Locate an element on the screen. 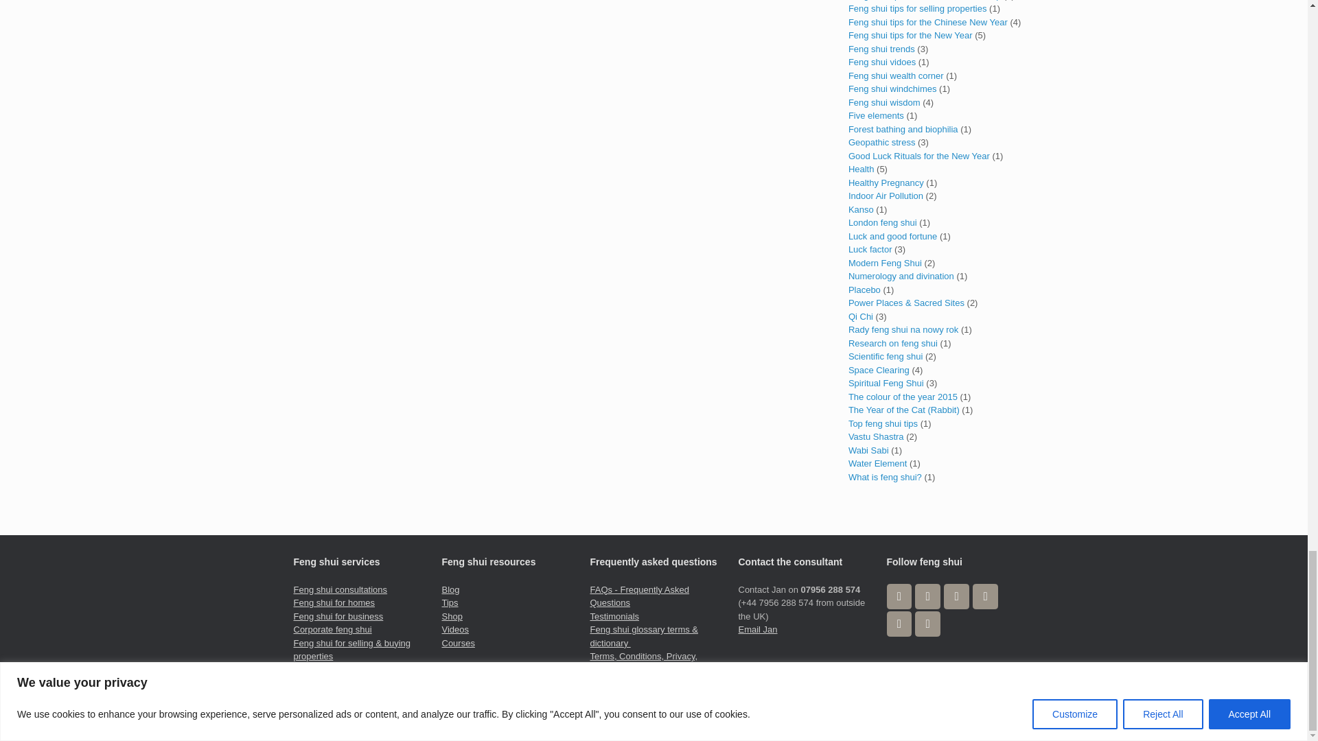 Image resolution: width=1318 pixels, height=741 pixels. Feng Shui For Business is located at coordinates (338, 616).